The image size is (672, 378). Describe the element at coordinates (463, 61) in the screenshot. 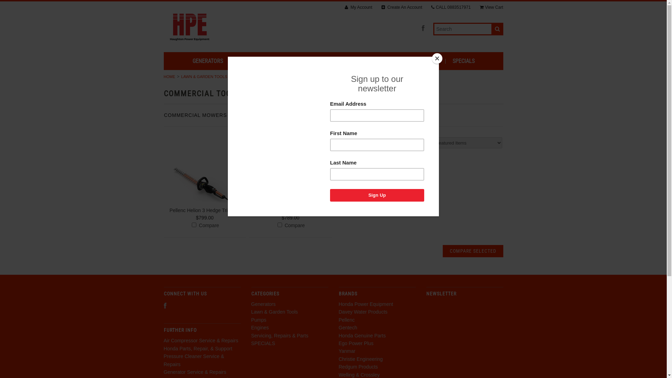

I see `SPECIALS` at that location.